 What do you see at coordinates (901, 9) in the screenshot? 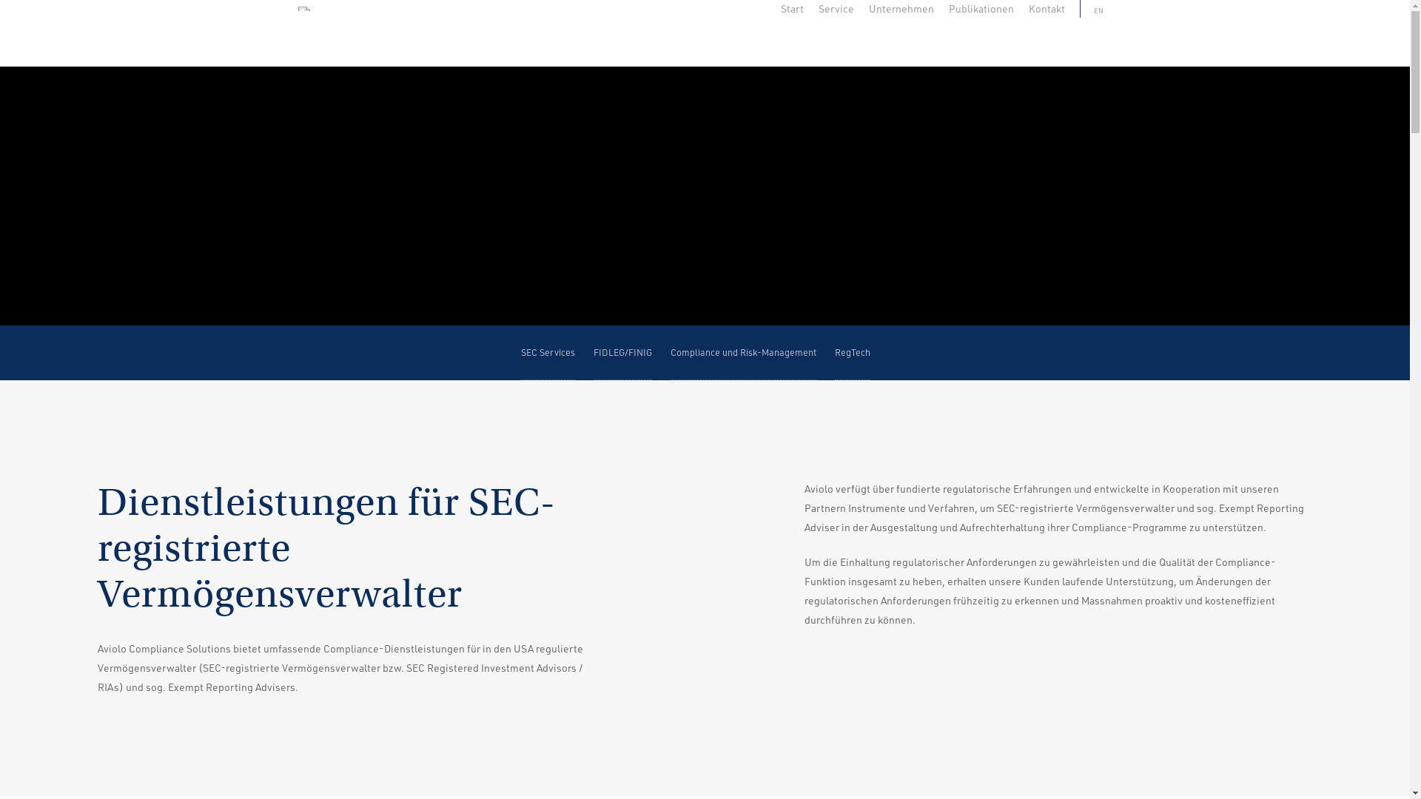
I see `Unternehmen` at bounding box center [901, 9].